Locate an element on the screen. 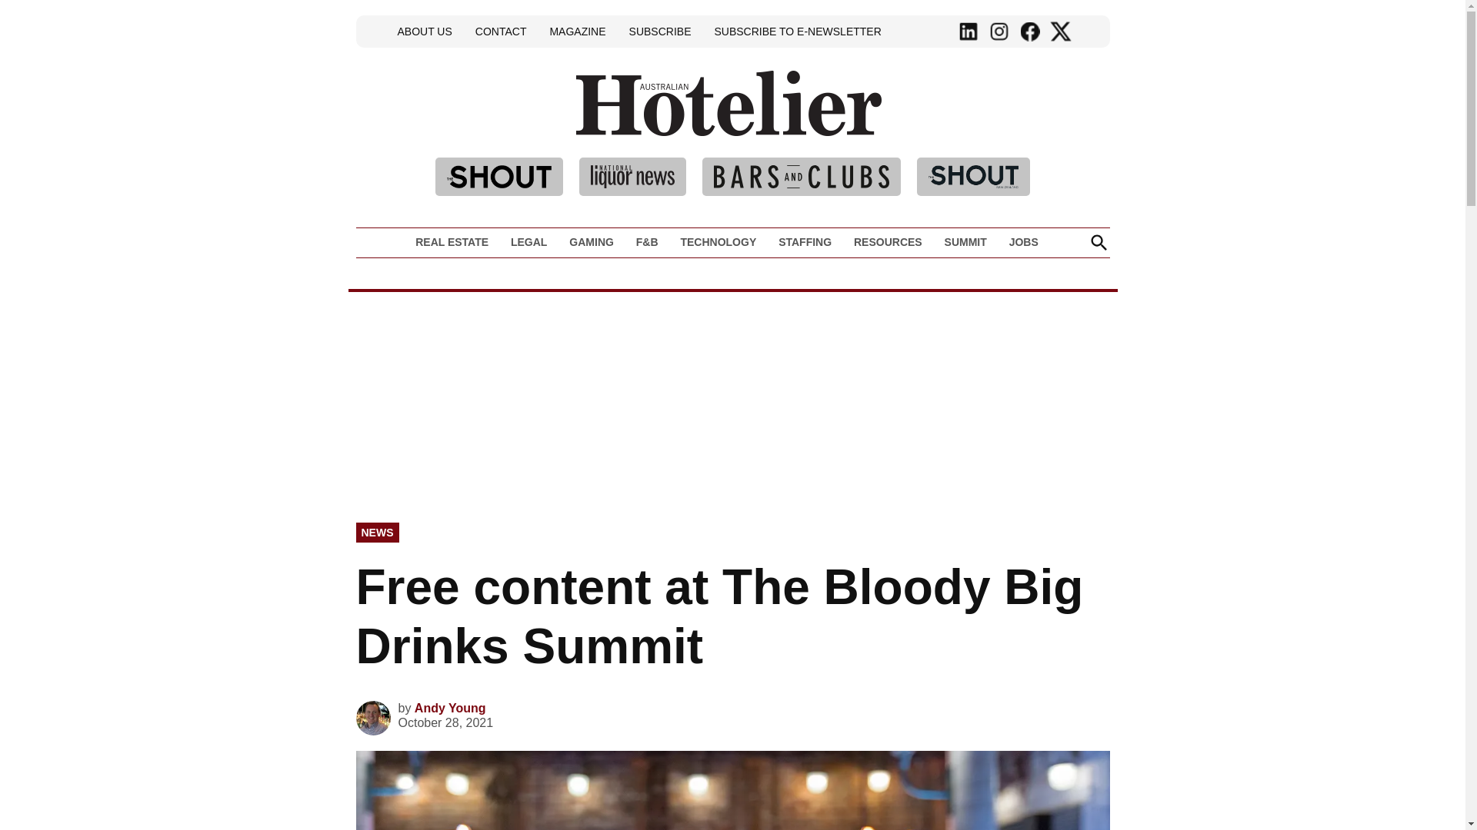 This screenshot has height=830, width=1477. ABOUT US is located at coordinates (425, 31).